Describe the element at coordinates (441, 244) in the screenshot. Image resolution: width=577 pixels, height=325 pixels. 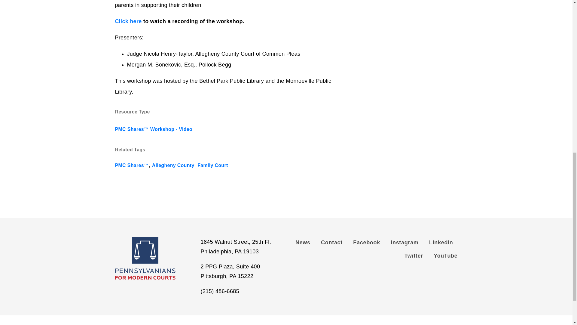
I see `LinkedIn` at that location.